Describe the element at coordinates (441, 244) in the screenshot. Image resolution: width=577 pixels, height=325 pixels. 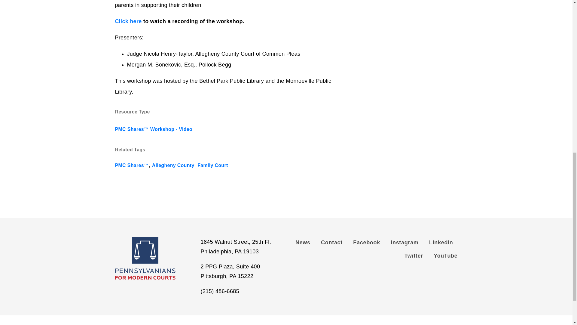
I see `LinkedIn` at that location.